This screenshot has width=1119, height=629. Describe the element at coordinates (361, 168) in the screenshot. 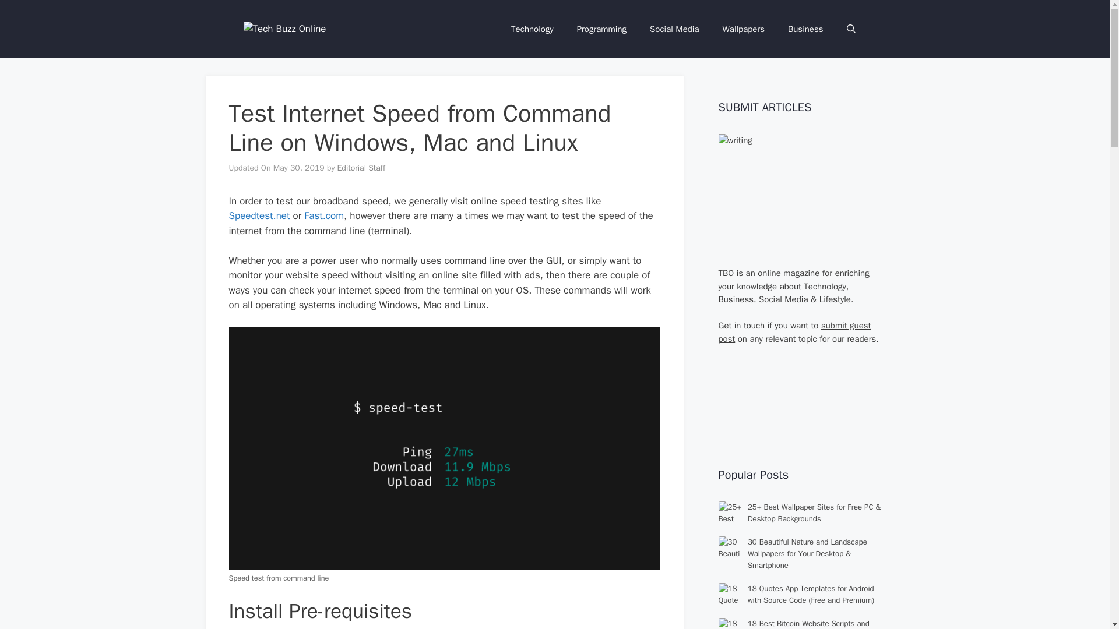

I see `View all posts by Editorial Staff` at that location.